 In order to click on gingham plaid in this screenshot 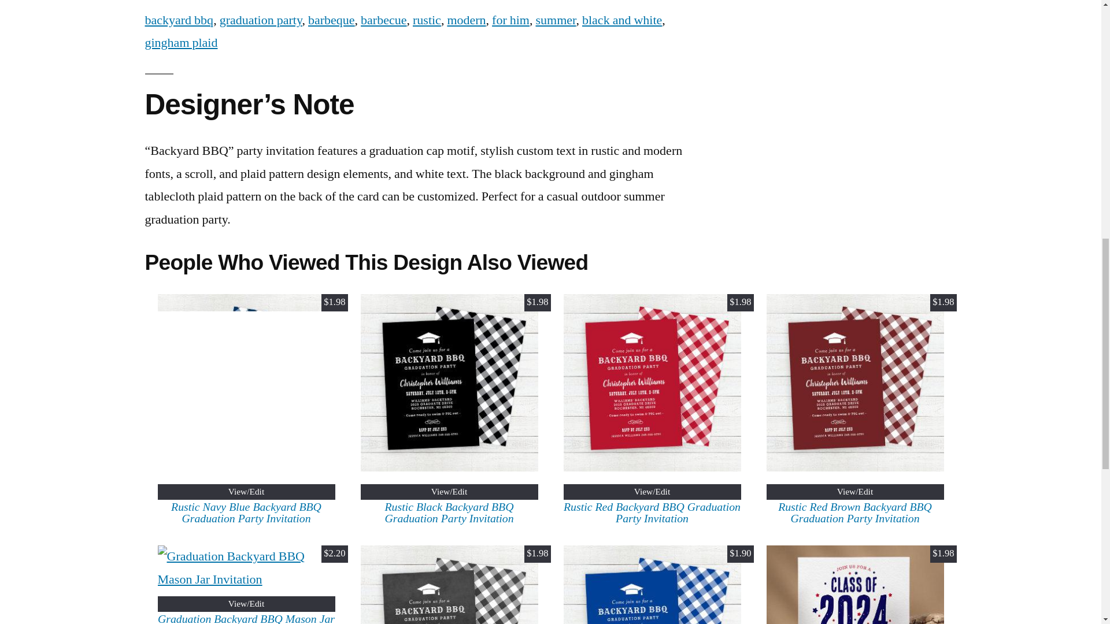, I will do `click(180, 43)`.